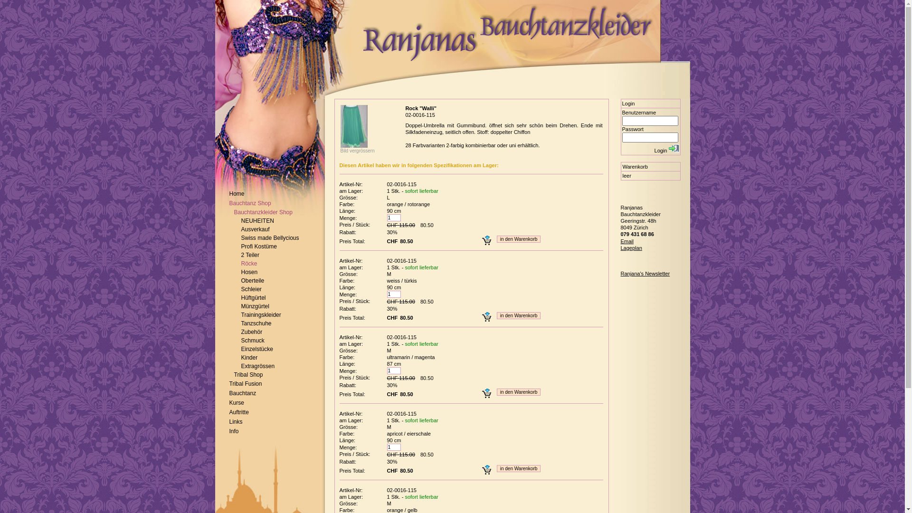  What do you see at coordinates (261, 315) in the screenshot?
I see `Trainingskleider` at bounding box center [261, 315].